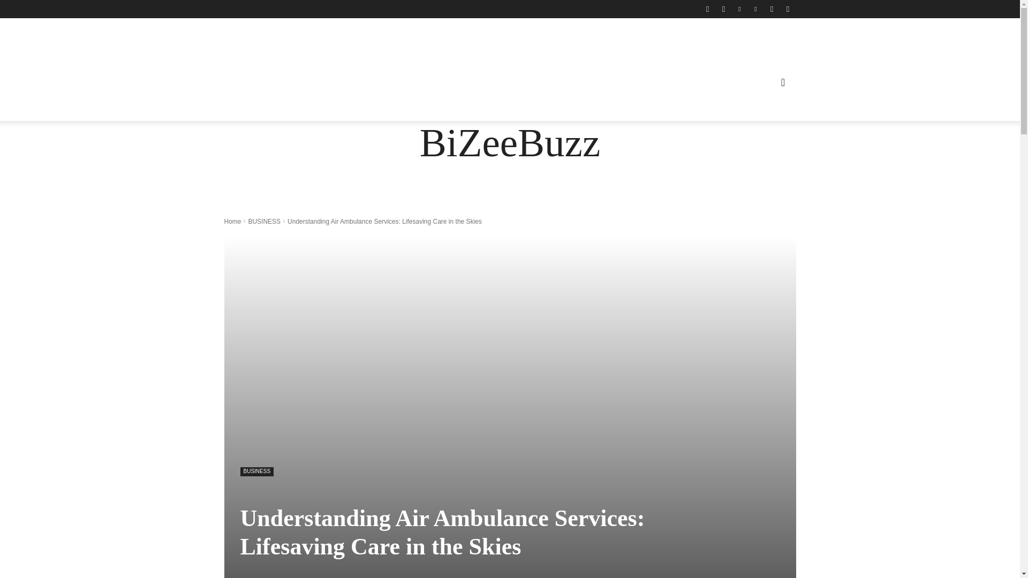 This screenshot has height=578, width=1028. Describe the element at coordinates (755, 9) in the screenshot. I see `Pinterest` at that location.